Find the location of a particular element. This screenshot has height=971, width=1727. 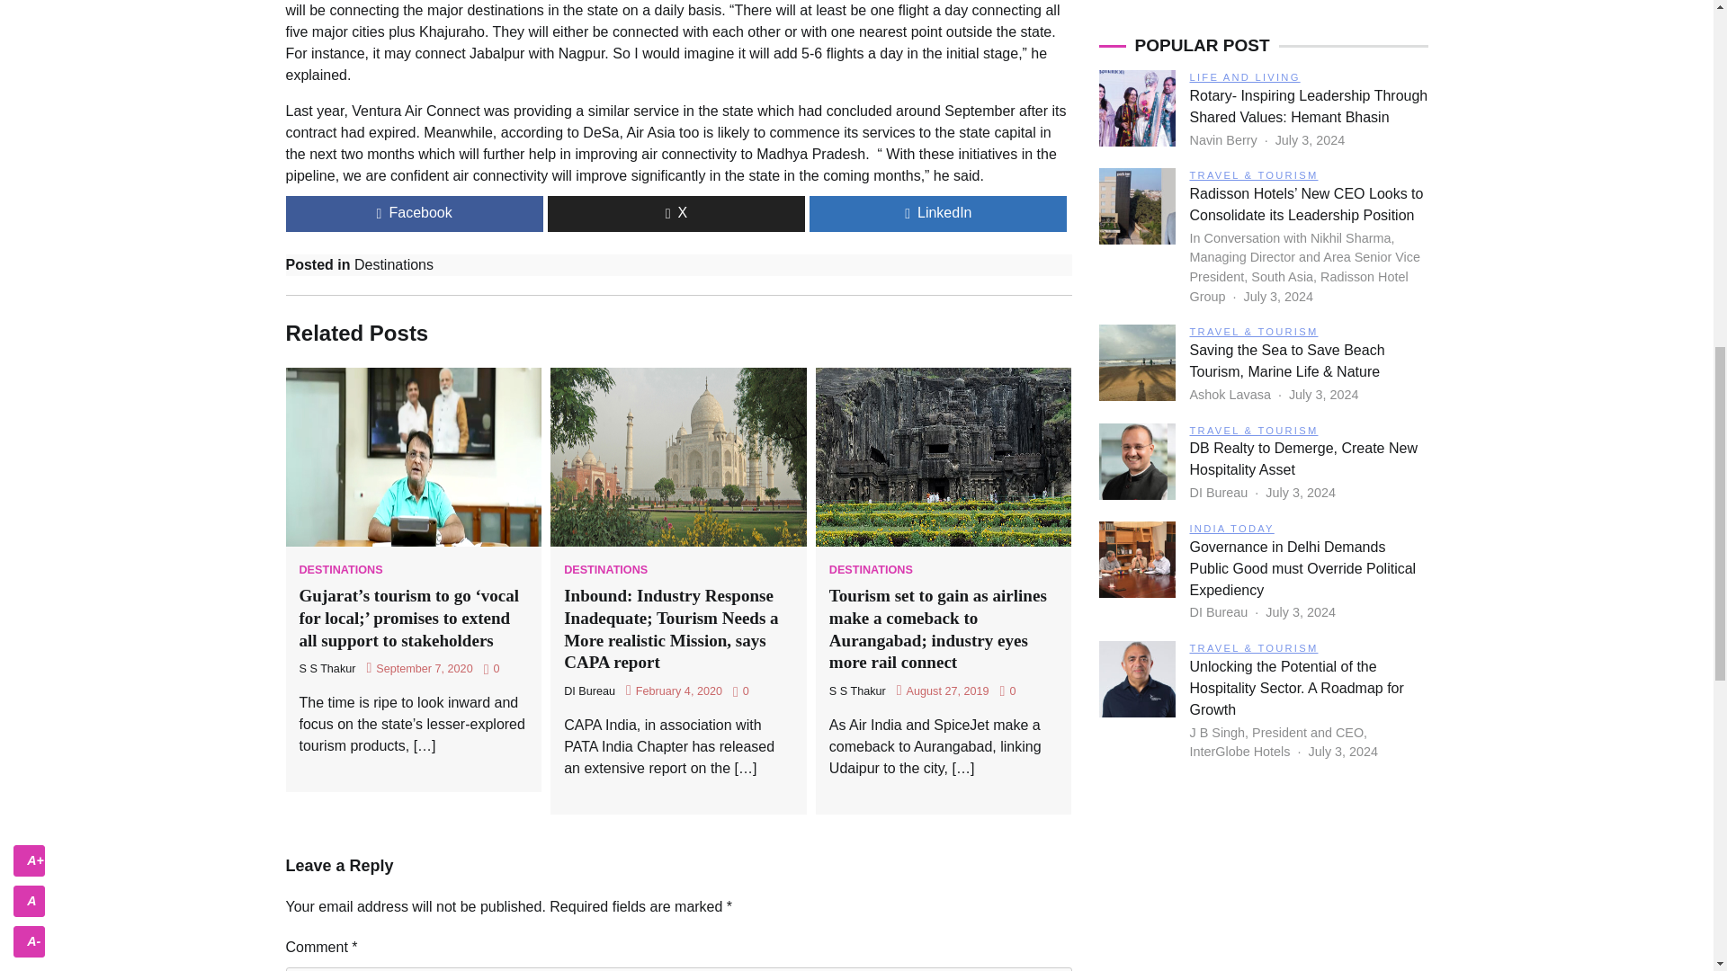

DESTINATIONS is located at coordinates (871, 570).